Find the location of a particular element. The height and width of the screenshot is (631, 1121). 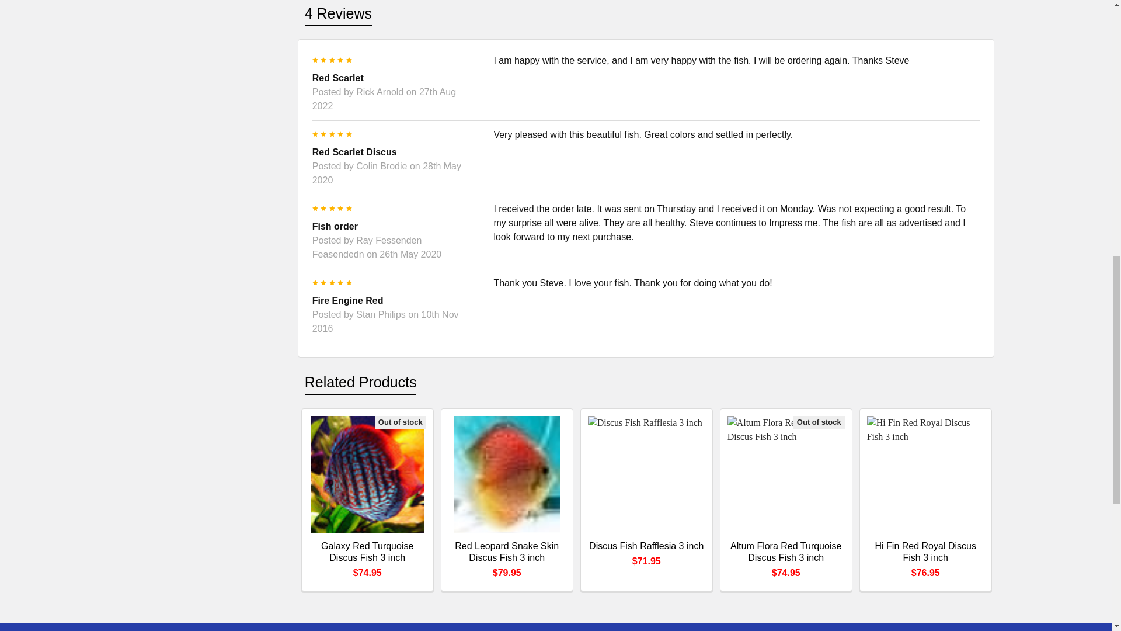

Galaxy Red Turquoise Discus Fish  3 inch is located at coordinates (367, 474).